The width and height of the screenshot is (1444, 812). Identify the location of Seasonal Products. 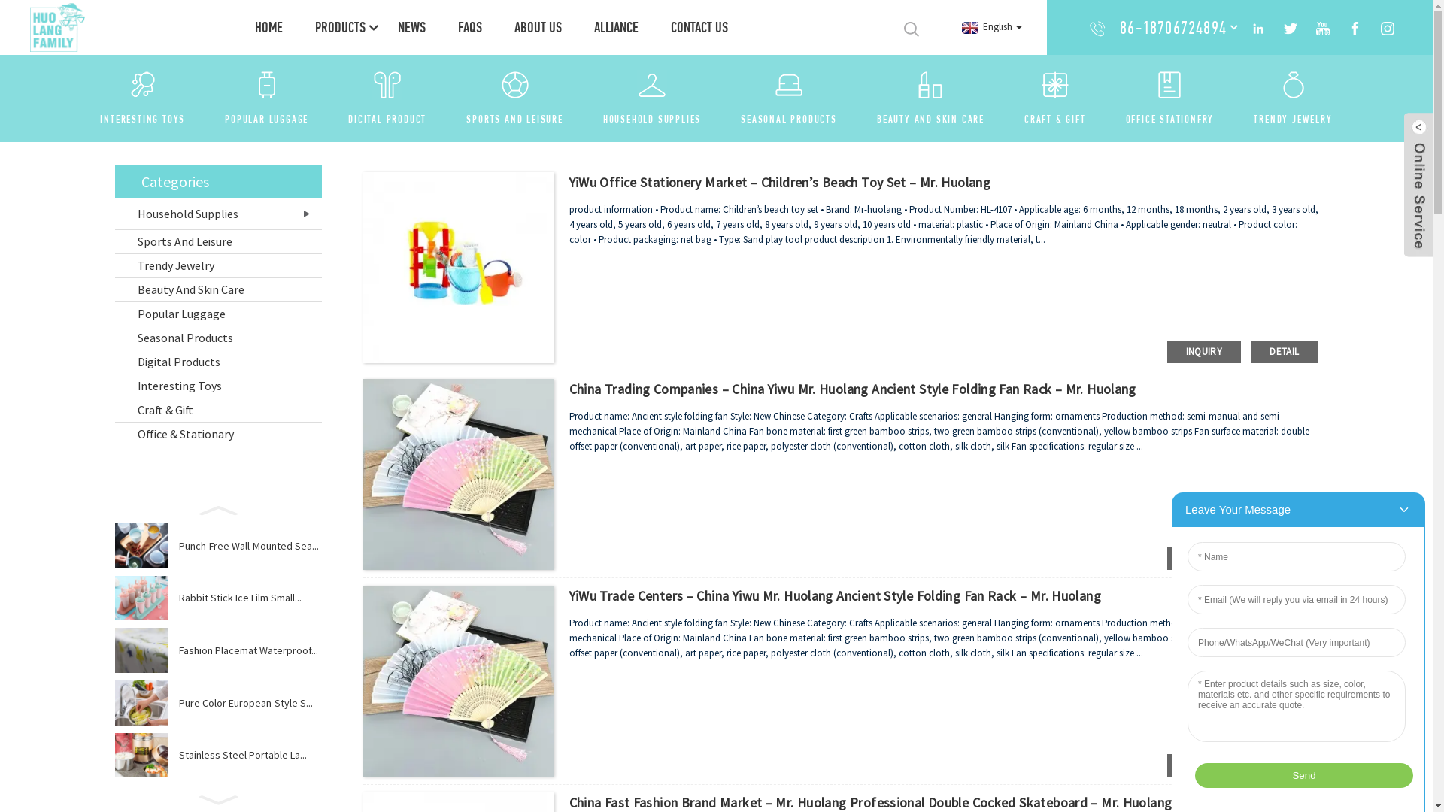
(218, 338).